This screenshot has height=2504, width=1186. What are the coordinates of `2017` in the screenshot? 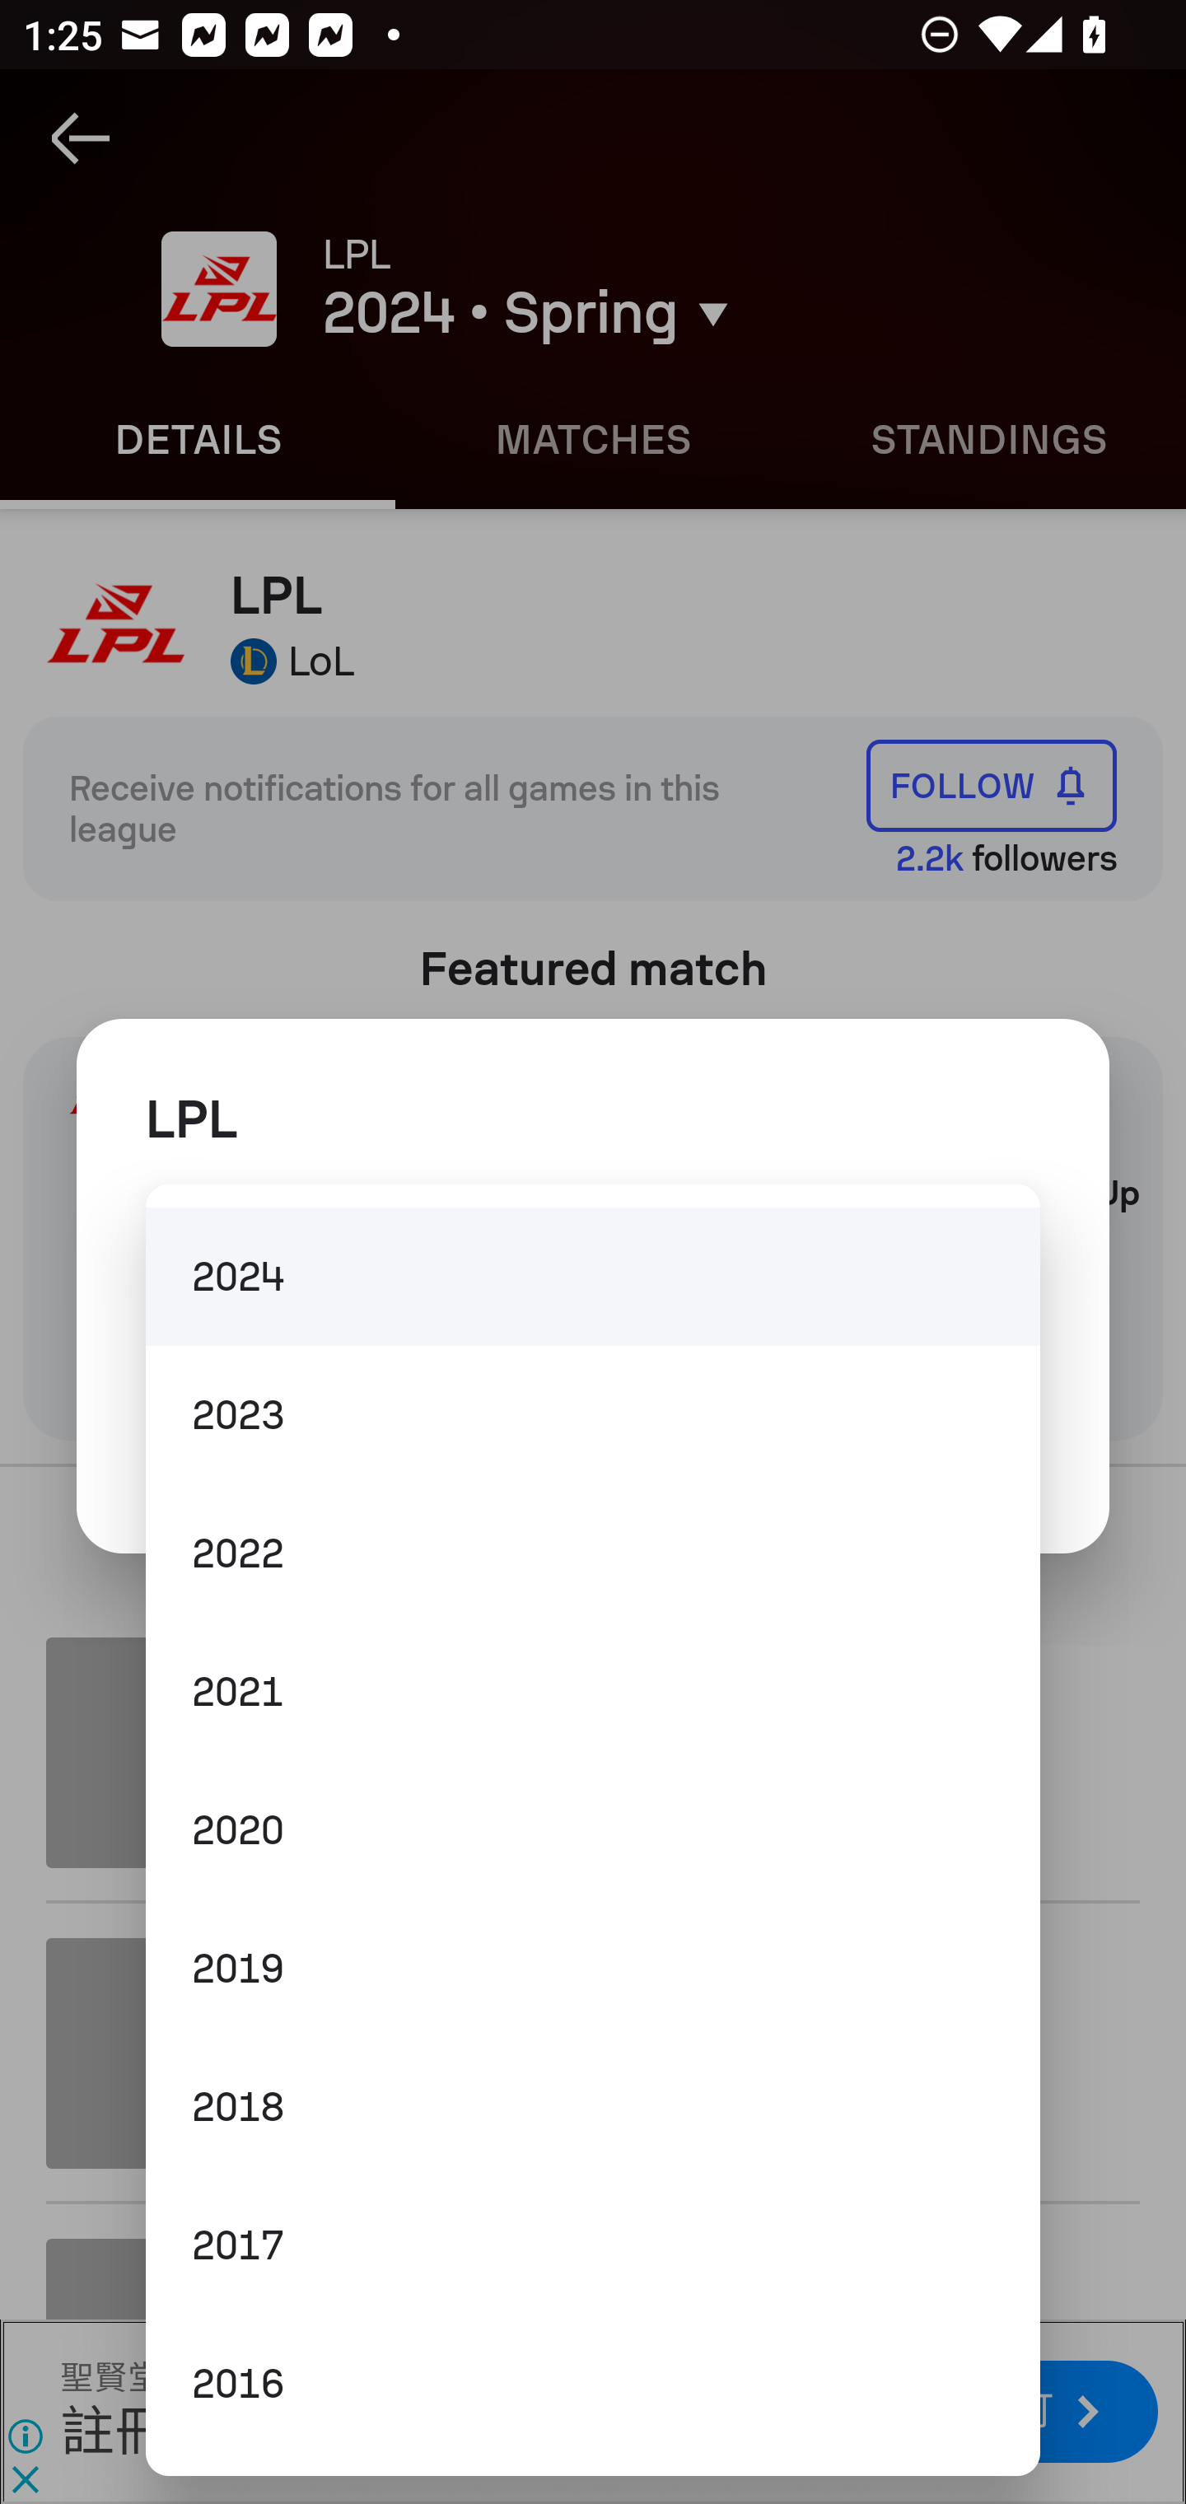 It's located at (593, 2244).